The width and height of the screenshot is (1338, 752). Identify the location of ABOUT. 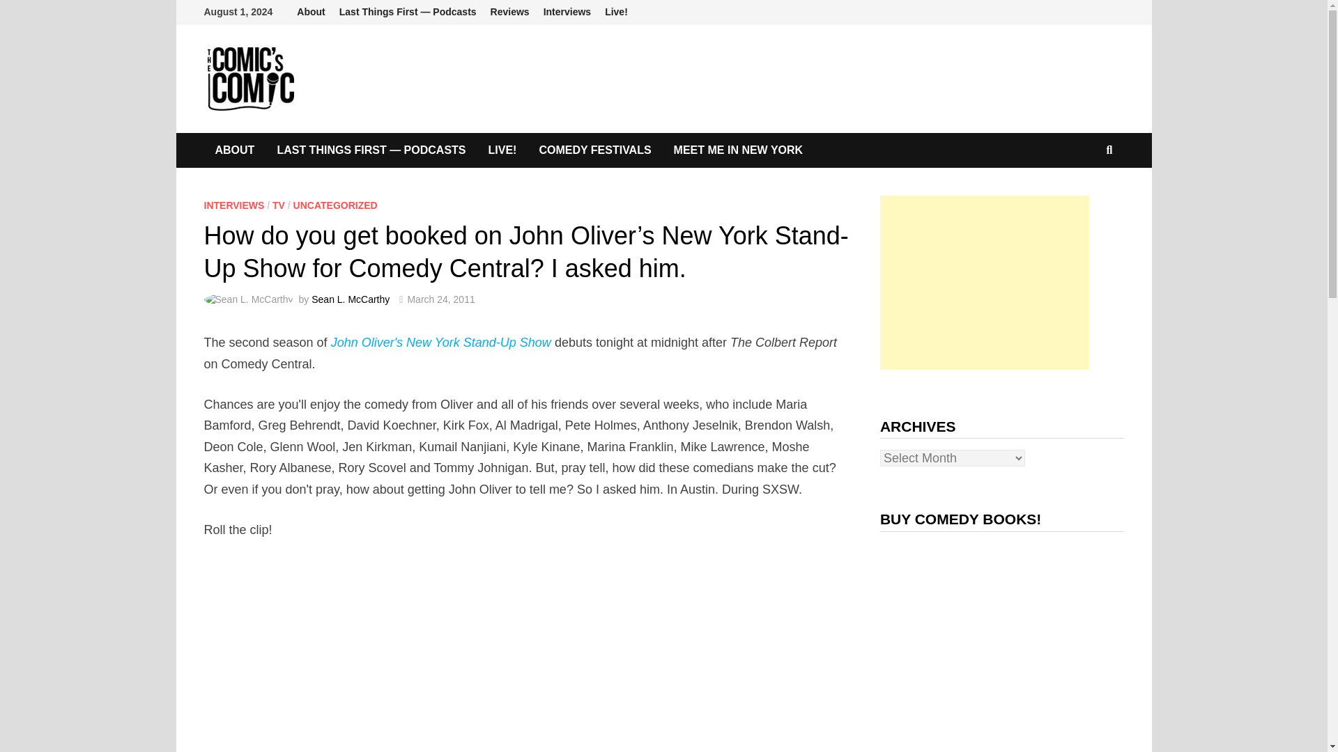
(234, 150).